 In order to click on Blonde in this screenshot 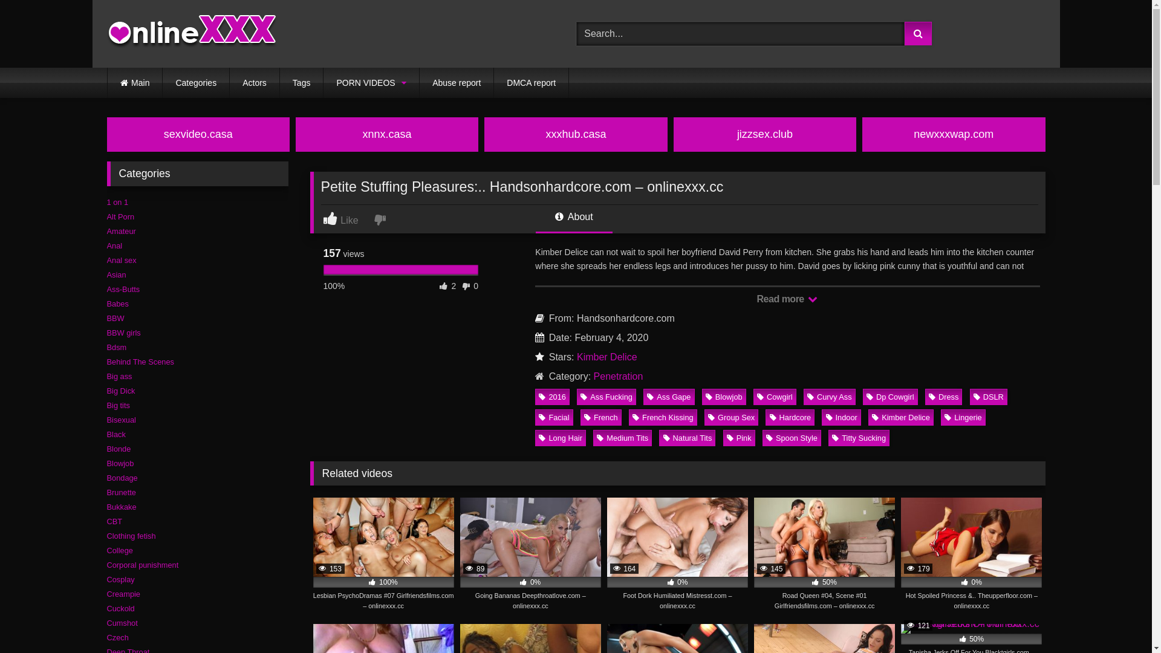, I will do `click(119, 449)`.